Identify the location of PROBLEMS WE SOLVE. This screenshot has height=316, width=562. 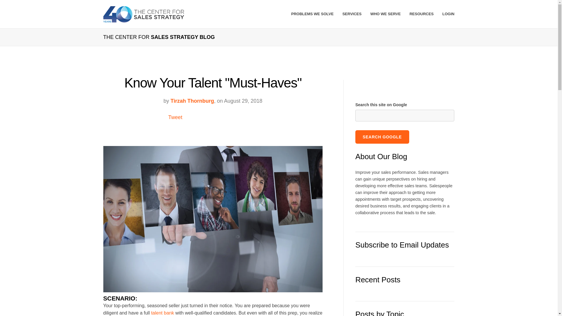
(312, 14).